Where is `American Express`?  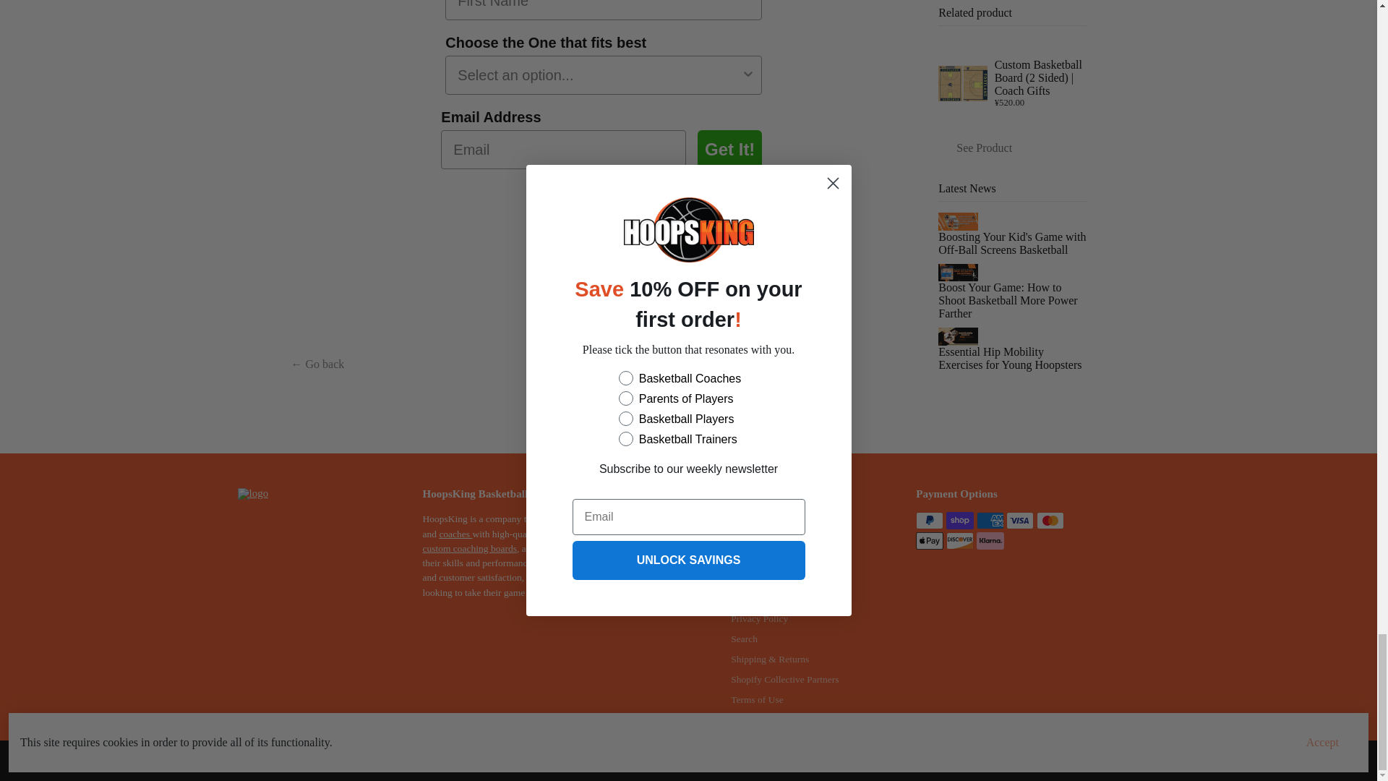 American Express is located at coordinates (990, 521).